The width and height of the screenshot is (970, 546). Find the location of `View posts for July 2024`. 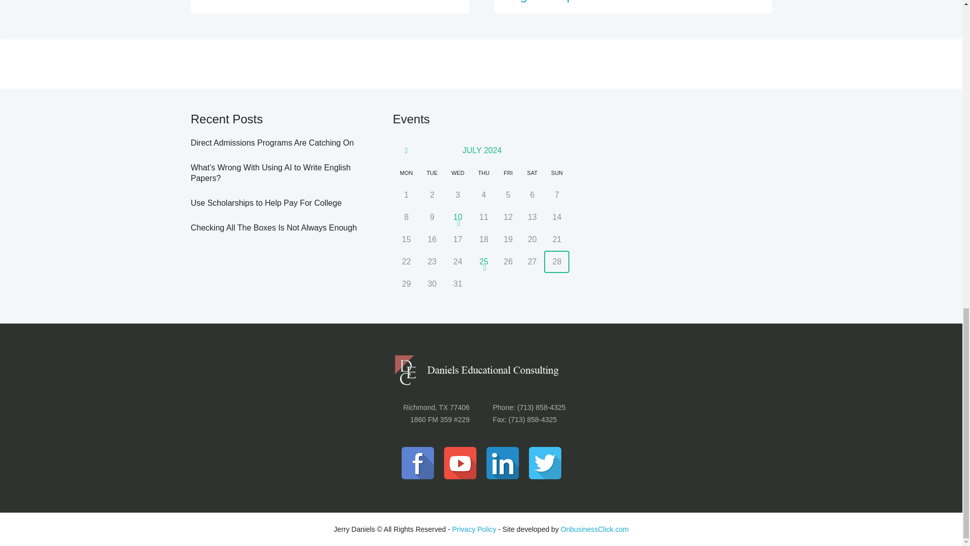

View posts for July 2024 is located at coordinates (482, 150).